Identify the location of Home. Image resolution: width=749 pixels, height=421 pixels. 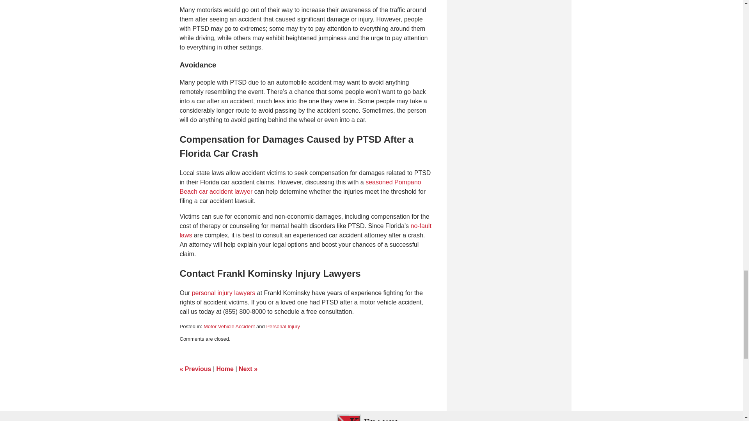
(225, 369).